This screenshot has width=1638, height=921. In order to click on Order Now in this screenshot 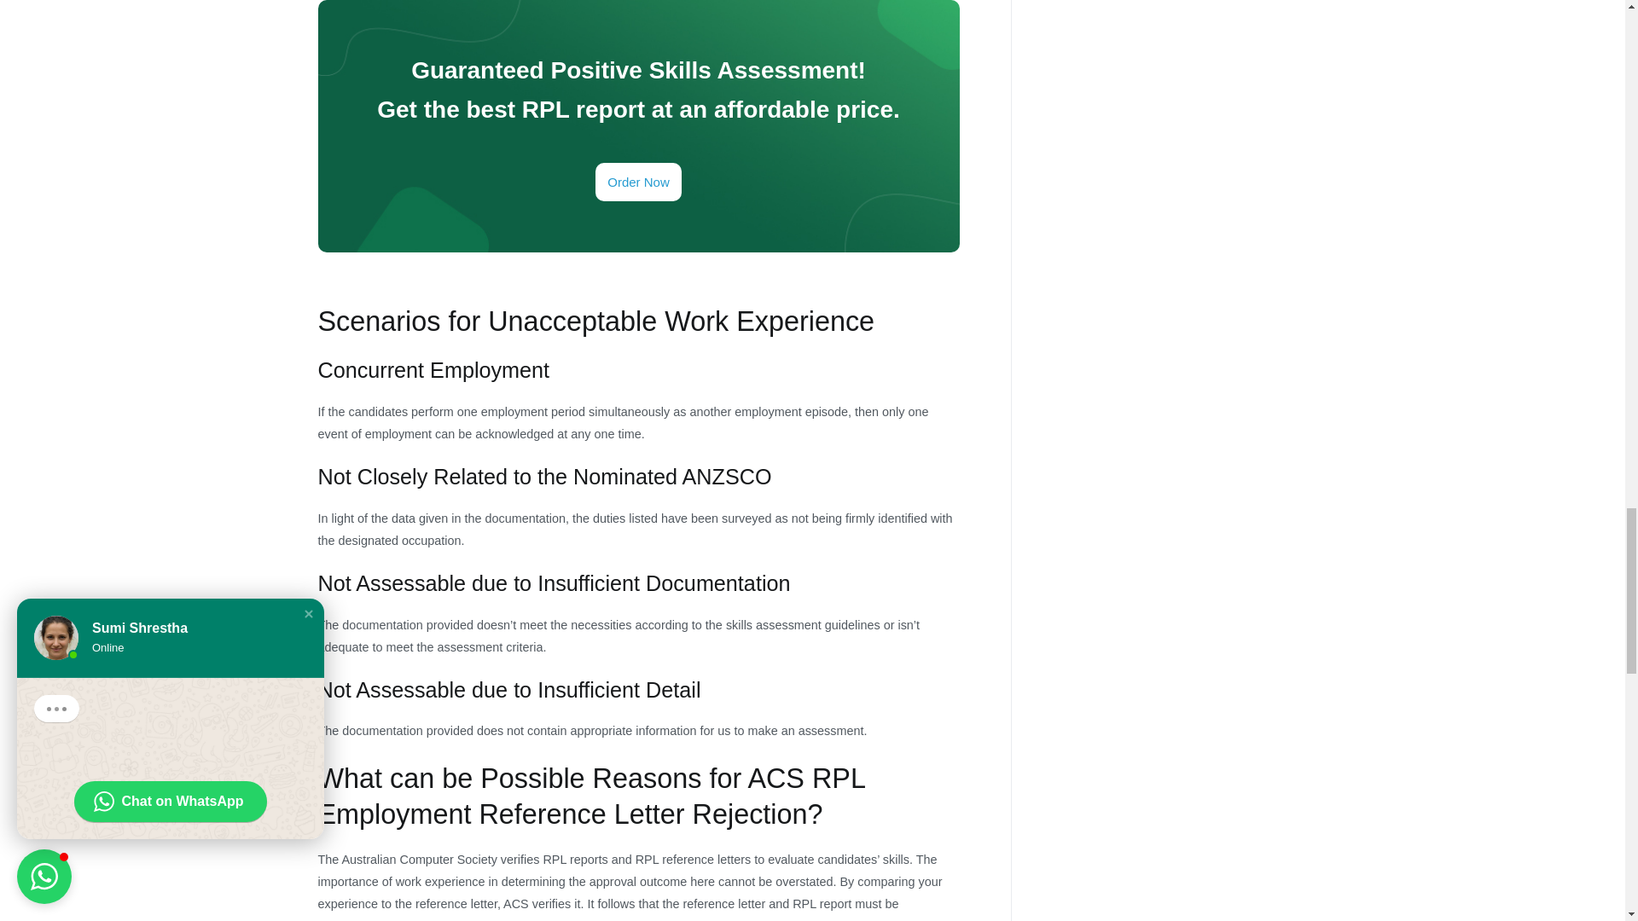, I will do `click(638, 182)`.